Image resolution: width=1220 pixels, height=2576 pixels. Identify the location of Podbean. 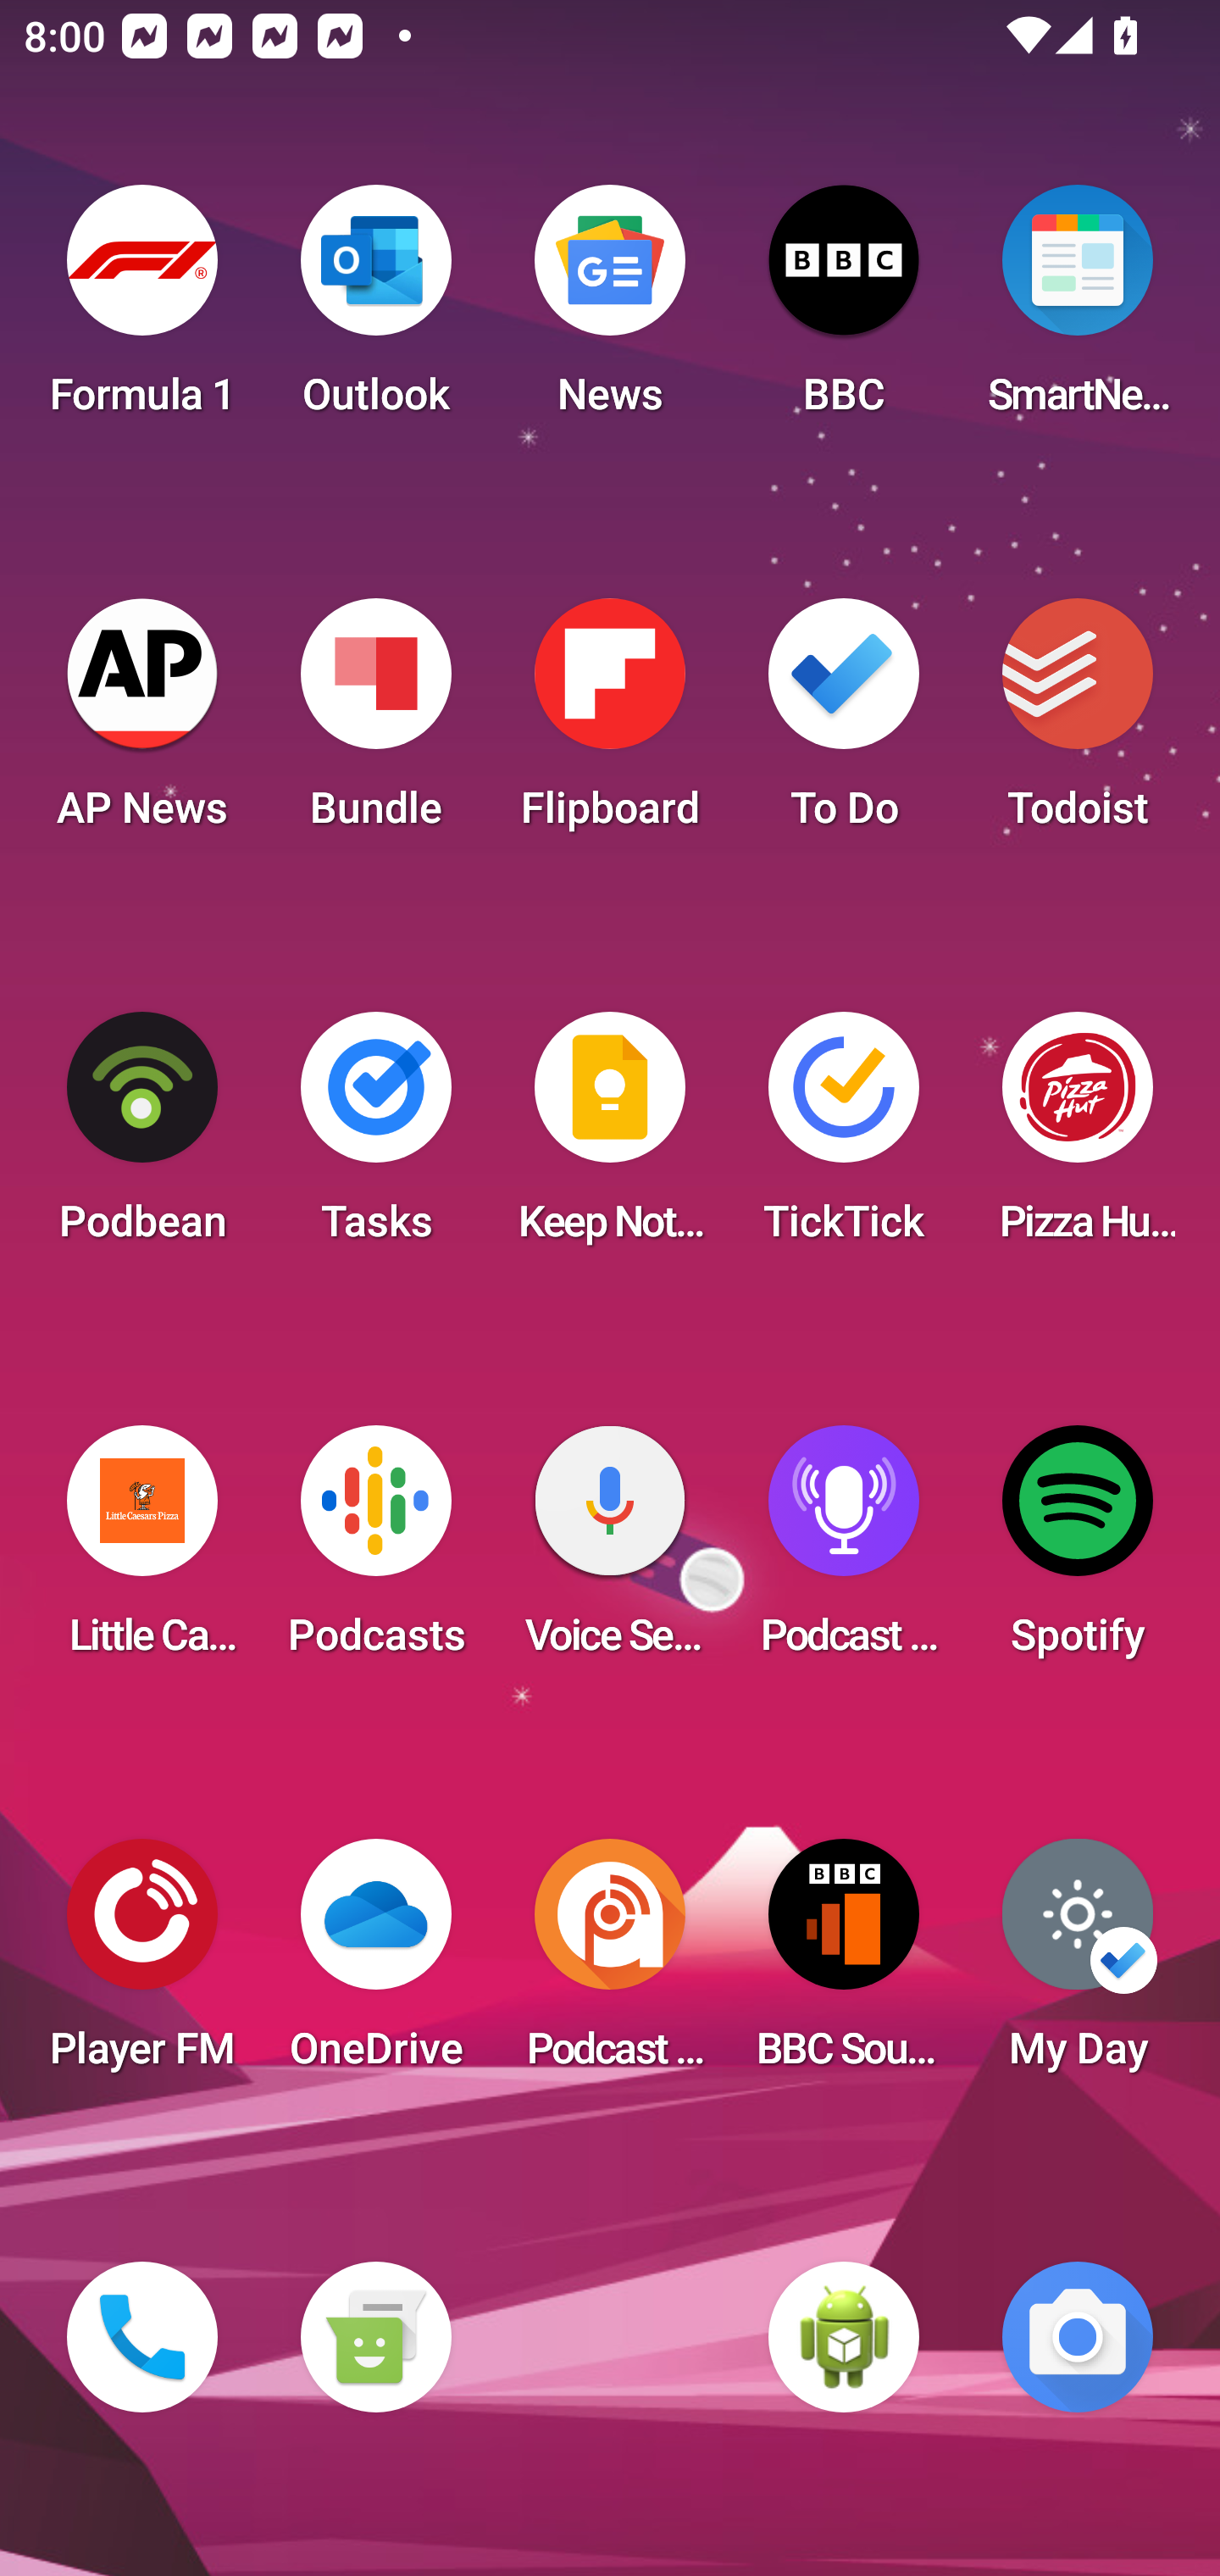
(142, 1137).